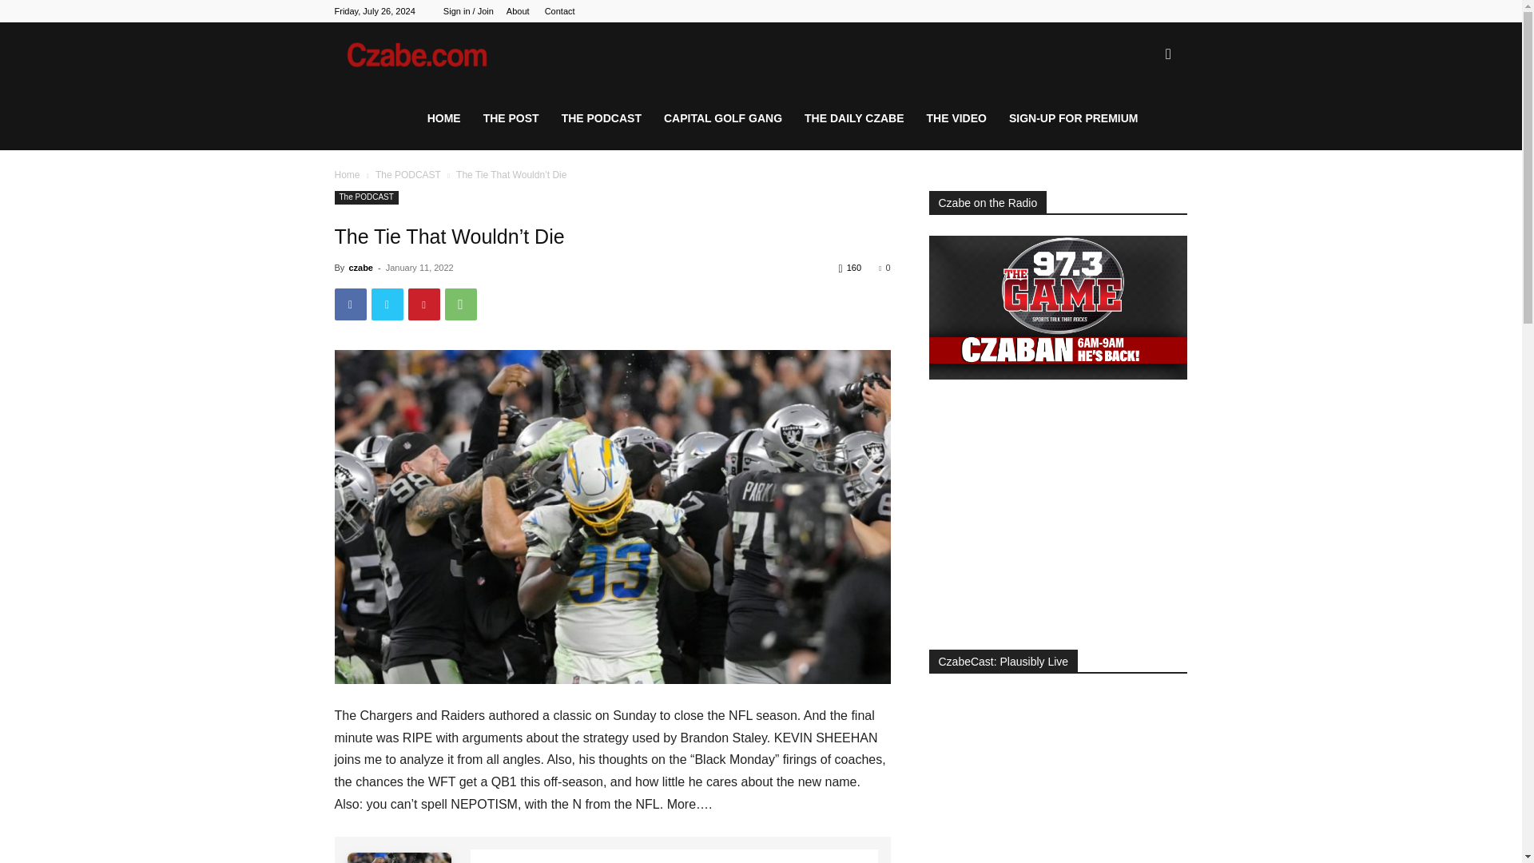 This screenshot has width=1534, height=863. I want to click on THE VIDEO, so click(957, 118).